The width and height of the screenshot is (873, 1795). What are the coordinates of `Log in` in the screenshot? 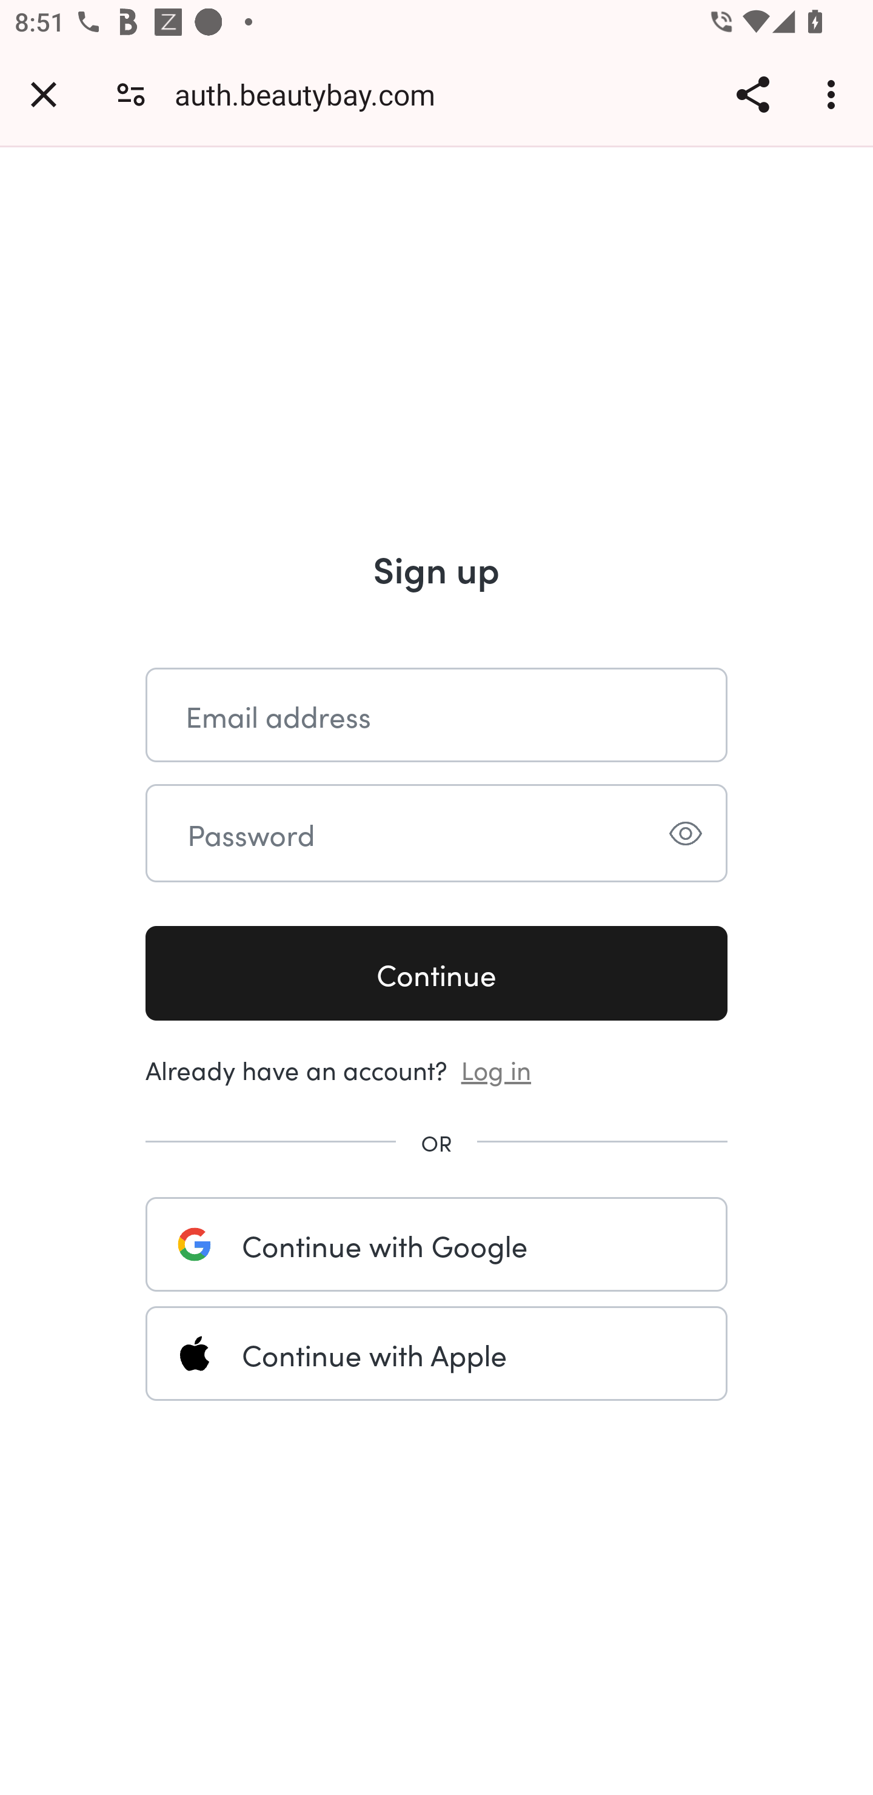 It's located at (497, 1069).